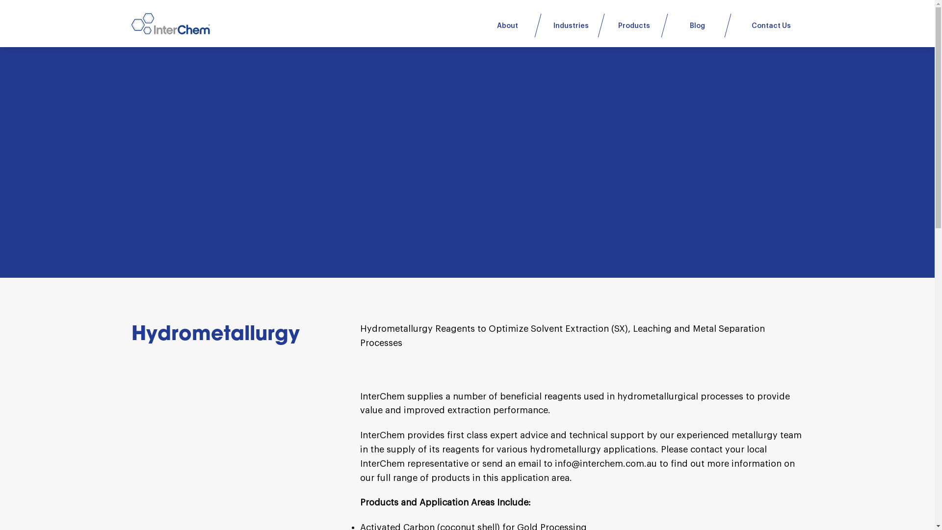 This screenshot has width=942, height=530. Describe the element at coordinates (697, 26) in the screenshot. I see `Blog` at that location.